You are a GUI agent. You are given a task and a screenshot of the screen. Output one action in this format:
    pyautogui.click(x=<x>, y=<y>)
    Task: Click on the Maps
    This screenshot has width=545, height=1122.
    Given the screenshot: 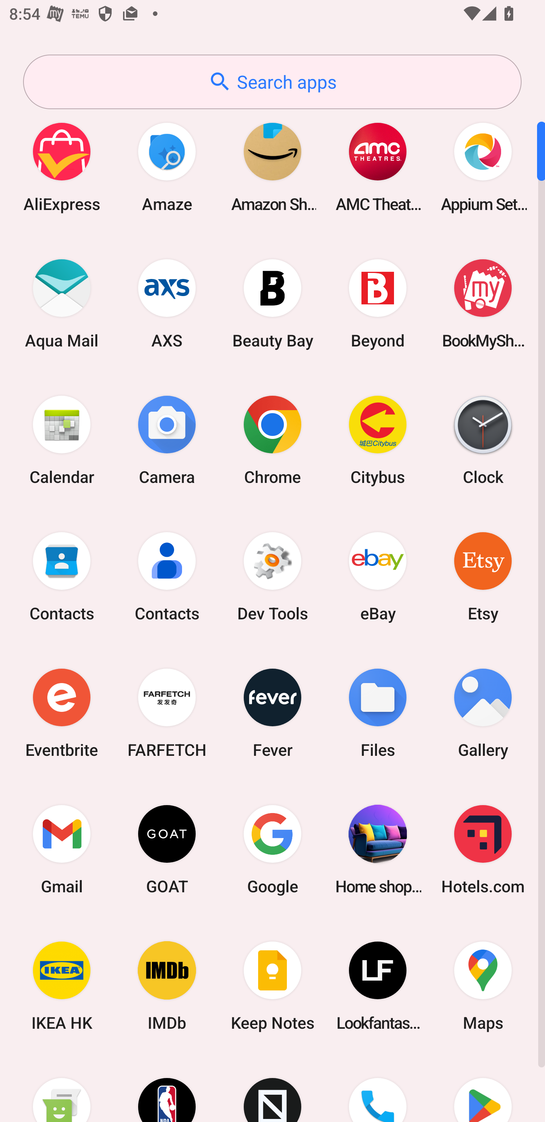 What is the action you would take?
    pyautogui.click(x=483, y=986)
    